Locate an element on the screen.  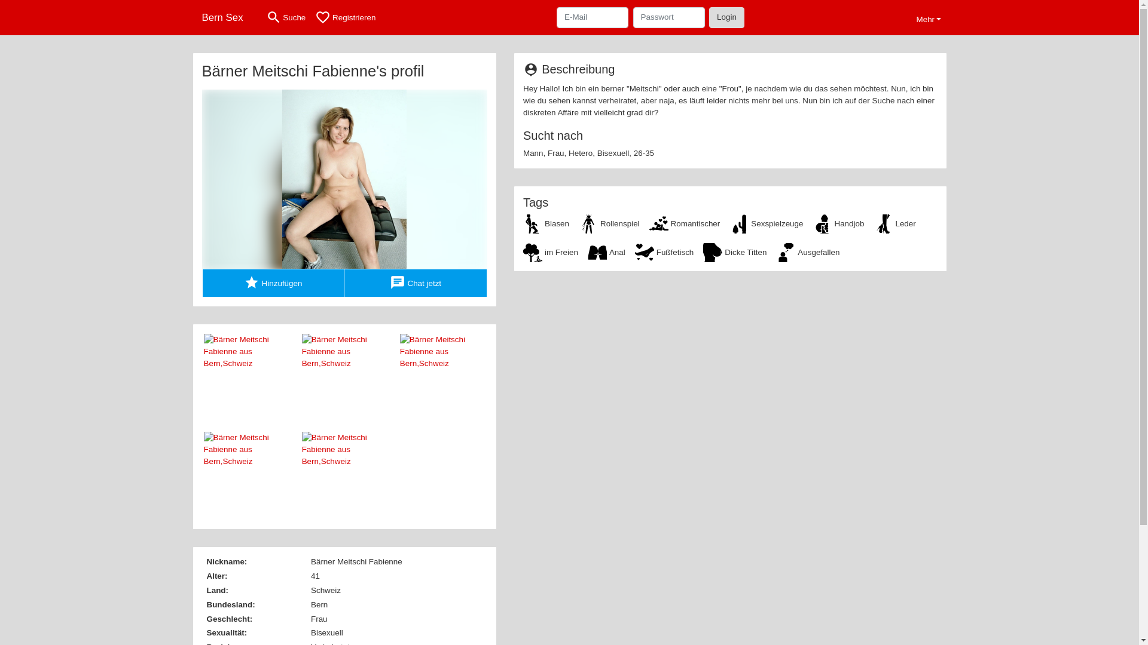
Login is located at coordinates (727, 17).